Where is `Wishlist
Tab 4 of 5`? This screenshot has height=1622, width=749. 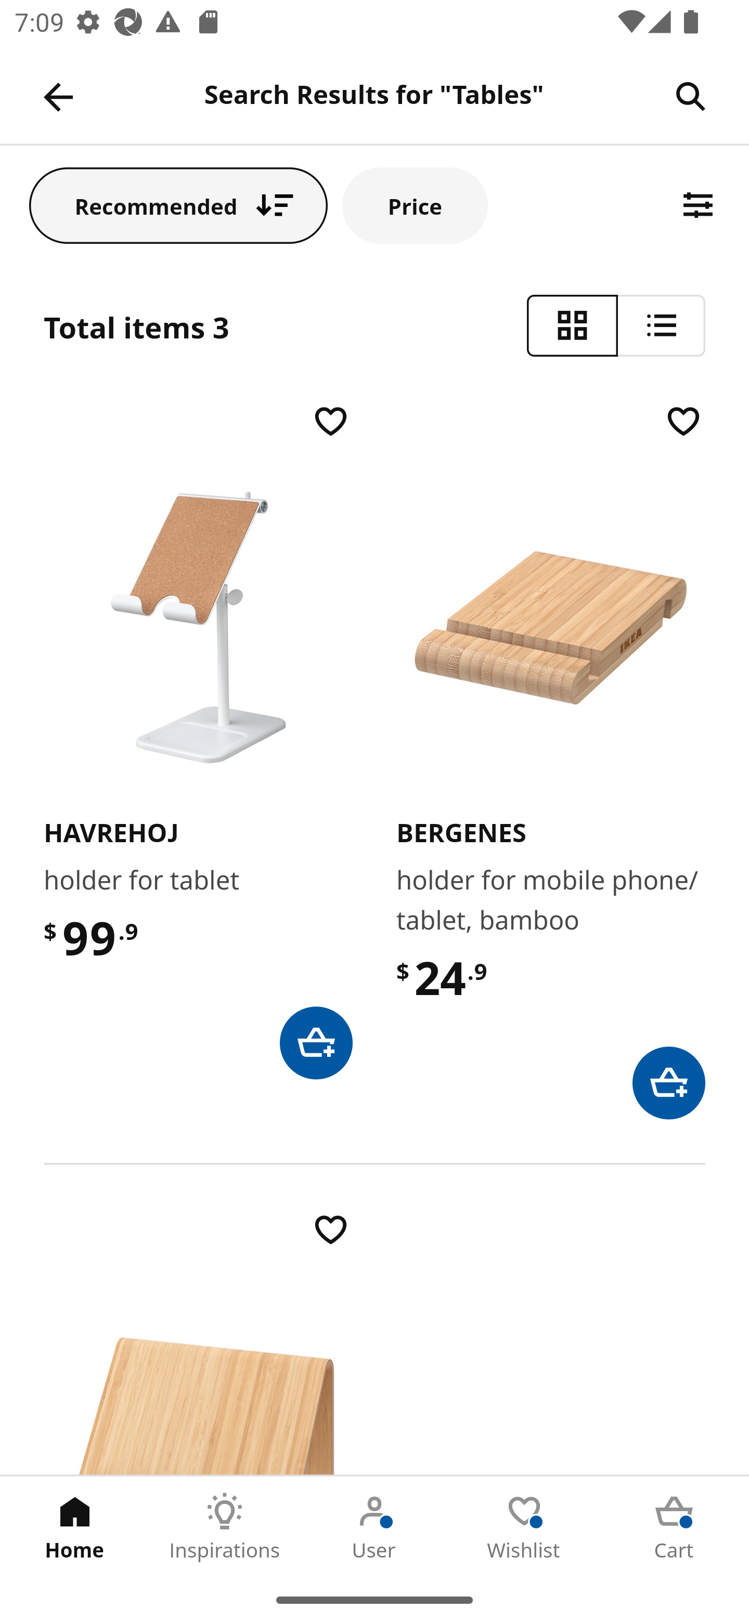 Wishlist
Tab 4 of 5 is located at coordinates (524, 1527).